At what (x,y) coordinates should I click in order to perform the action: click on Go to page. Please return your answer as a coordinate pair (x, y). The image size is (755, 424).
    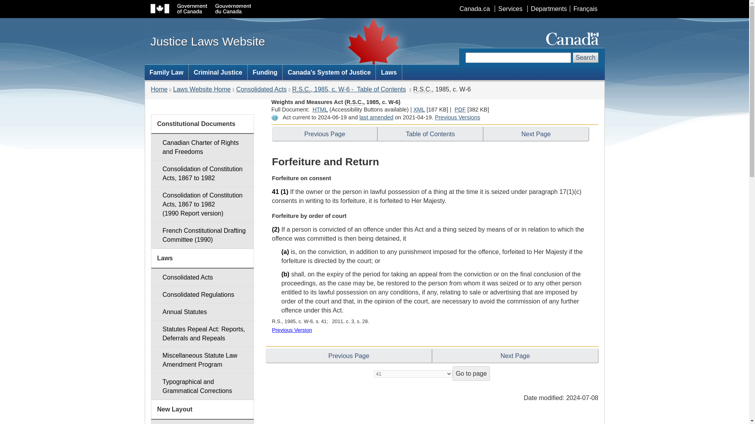
    Looking at the image, I should click on (510, 9).